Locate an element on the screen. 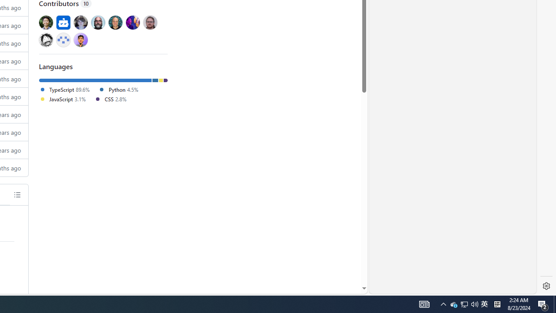  CSS 2.8% is located at coordinates (110, 99).